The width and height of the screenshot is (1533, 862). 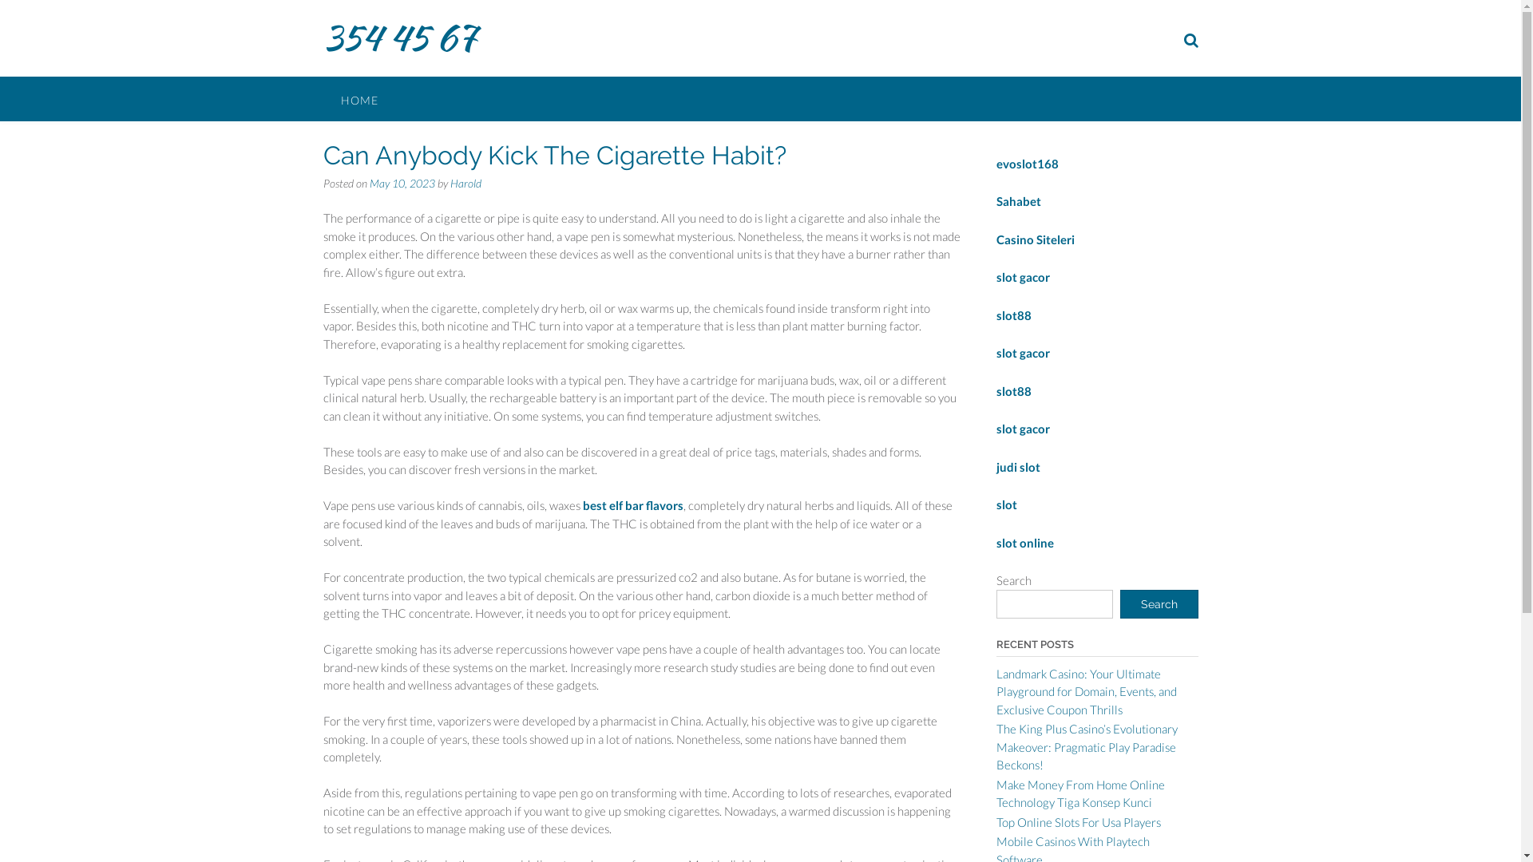 I want to click on judi slot, so click(x=1019, y=467).